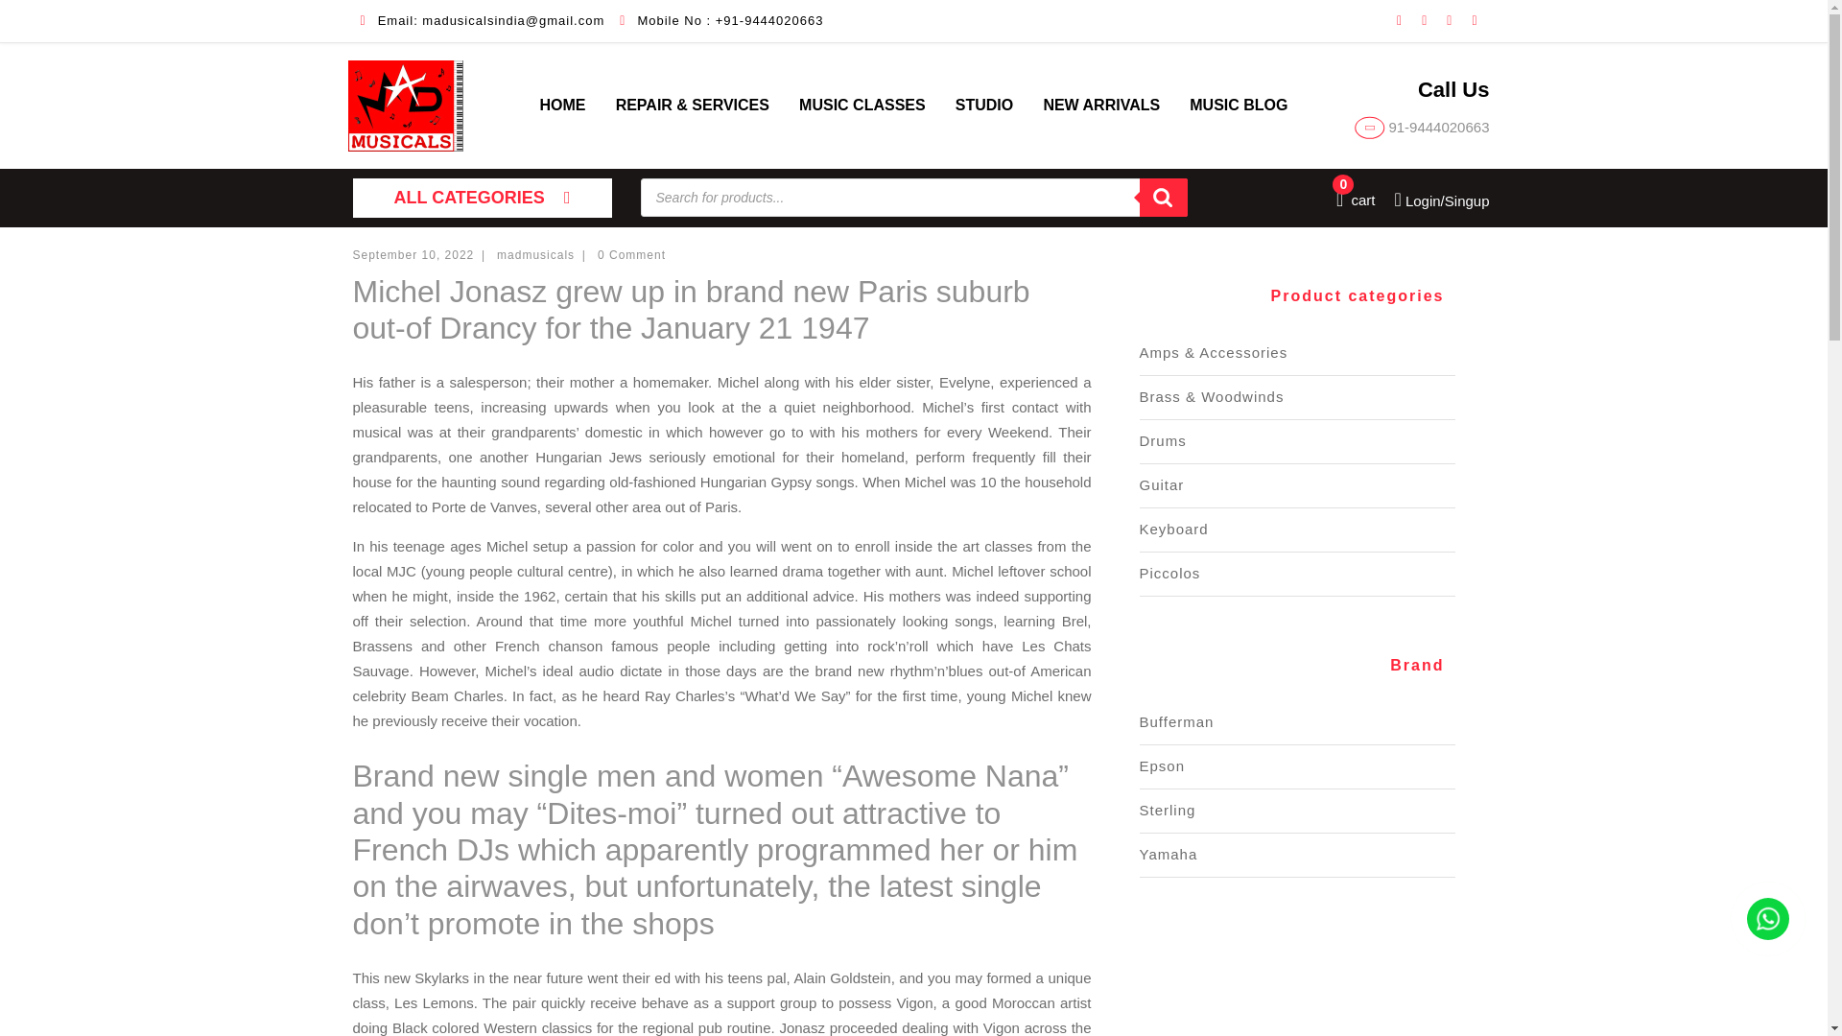 The width and height of the screenshot is (1842, 1036). I want to click on Drums, so click(1163, 440).